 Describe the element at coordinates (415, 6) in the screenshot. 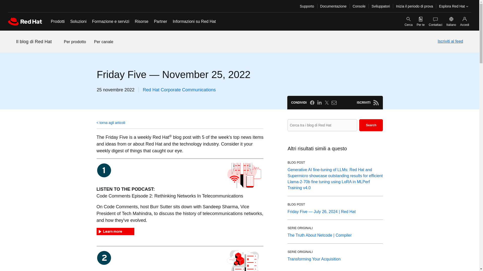

I see `Inizia il periodo di prova` at that location.